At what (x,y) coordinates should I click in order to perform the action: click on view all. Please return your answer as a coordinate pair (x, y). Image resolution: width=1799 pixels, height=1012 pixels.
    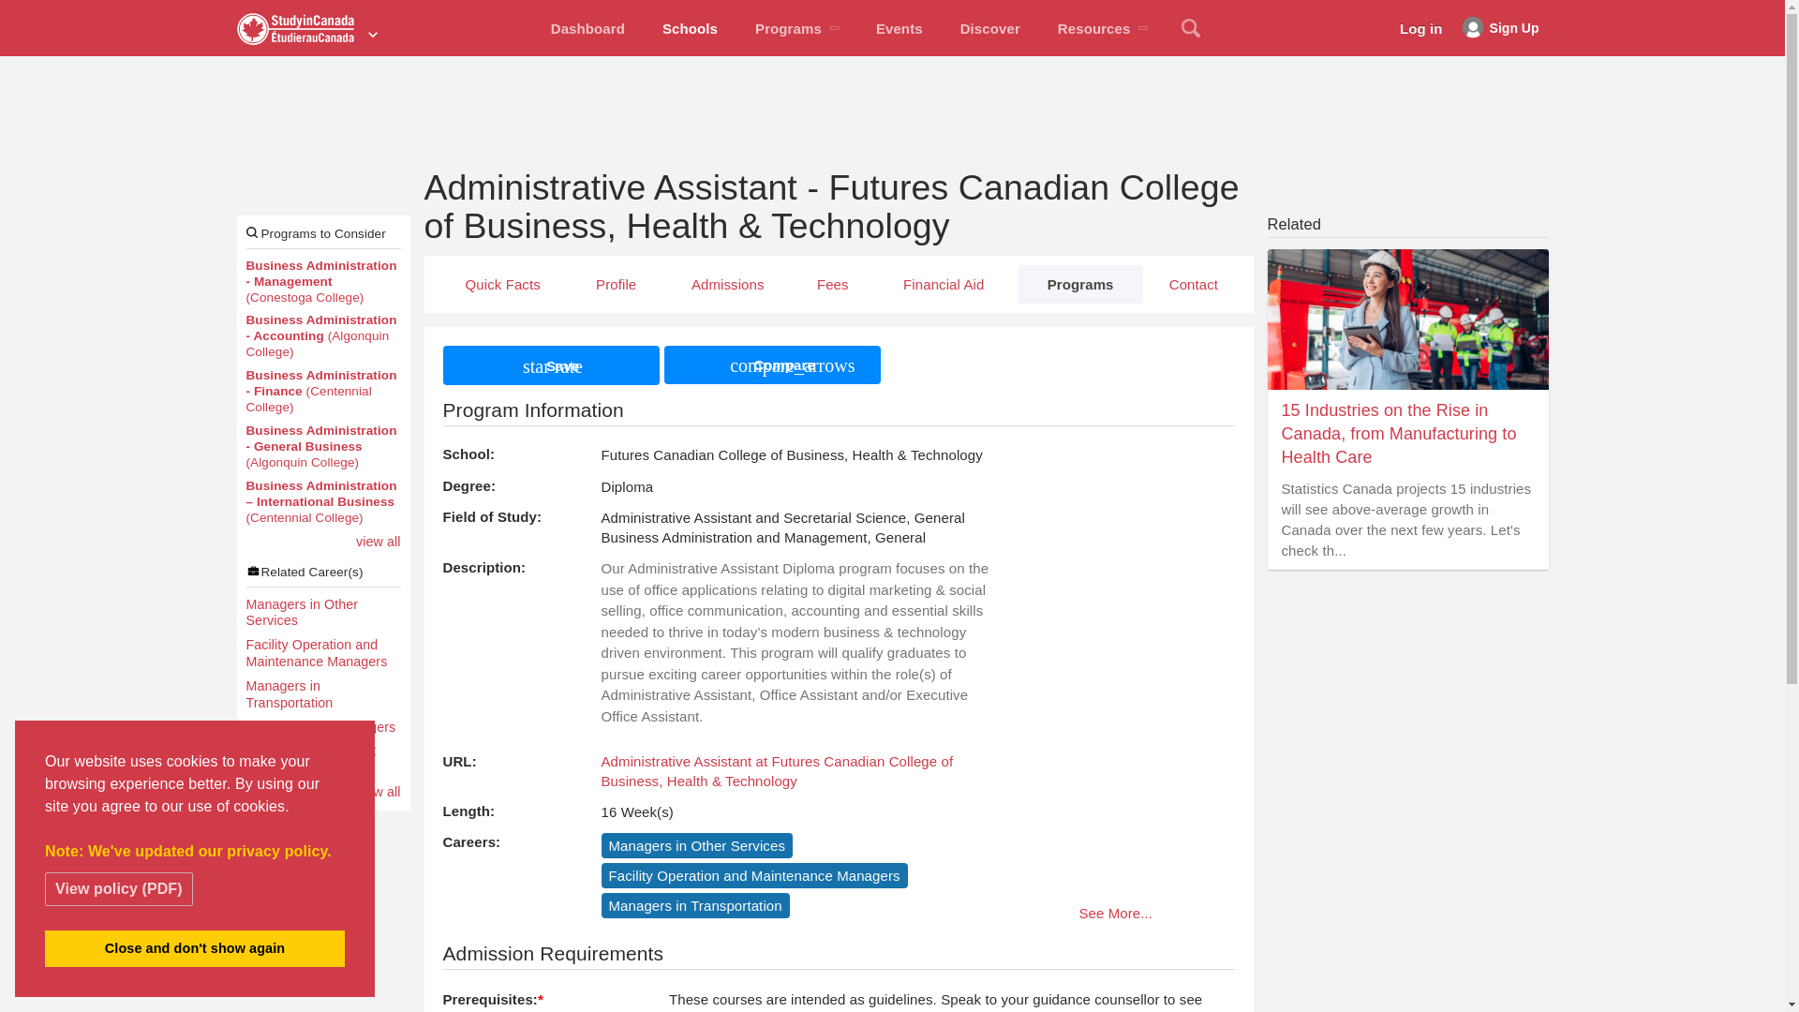
    Looking at the image, I should click on (379, 542).